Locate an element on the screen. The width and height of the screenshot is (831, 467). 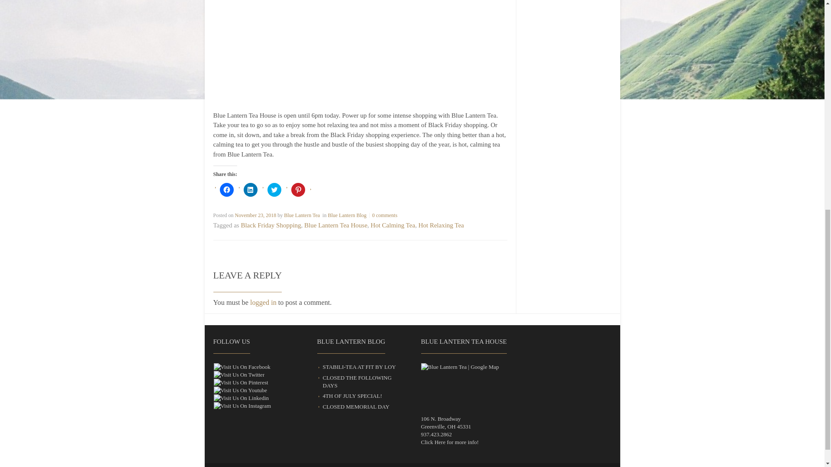
Blue Lantern Tea is located at coordinates (302, 215).